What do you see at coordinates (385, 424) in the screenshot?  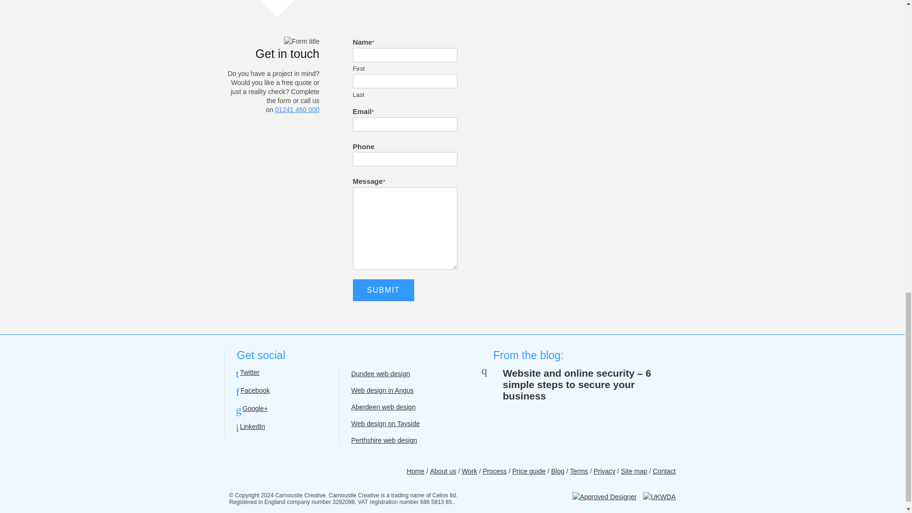 I see `Web design on Tayside` at bounding box center [385, 424].